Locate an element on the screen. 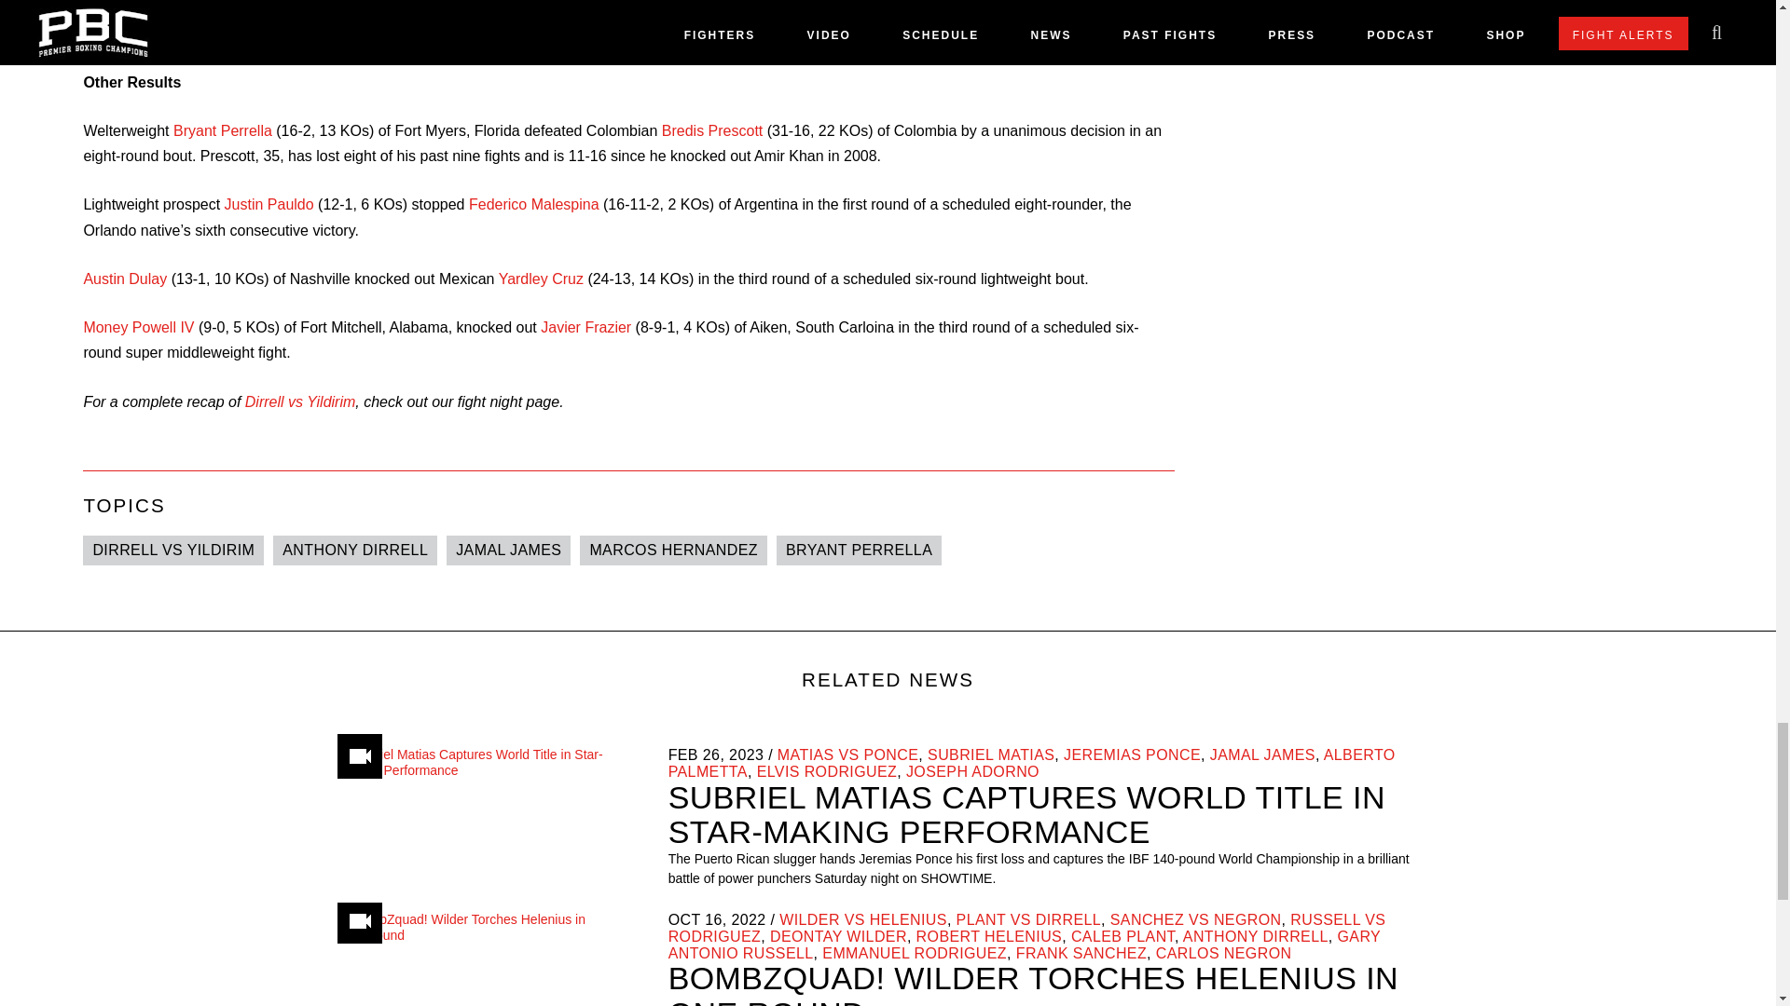 The image size is (1790, 1006). Federico Malespina is located at coordinates (534, 203).